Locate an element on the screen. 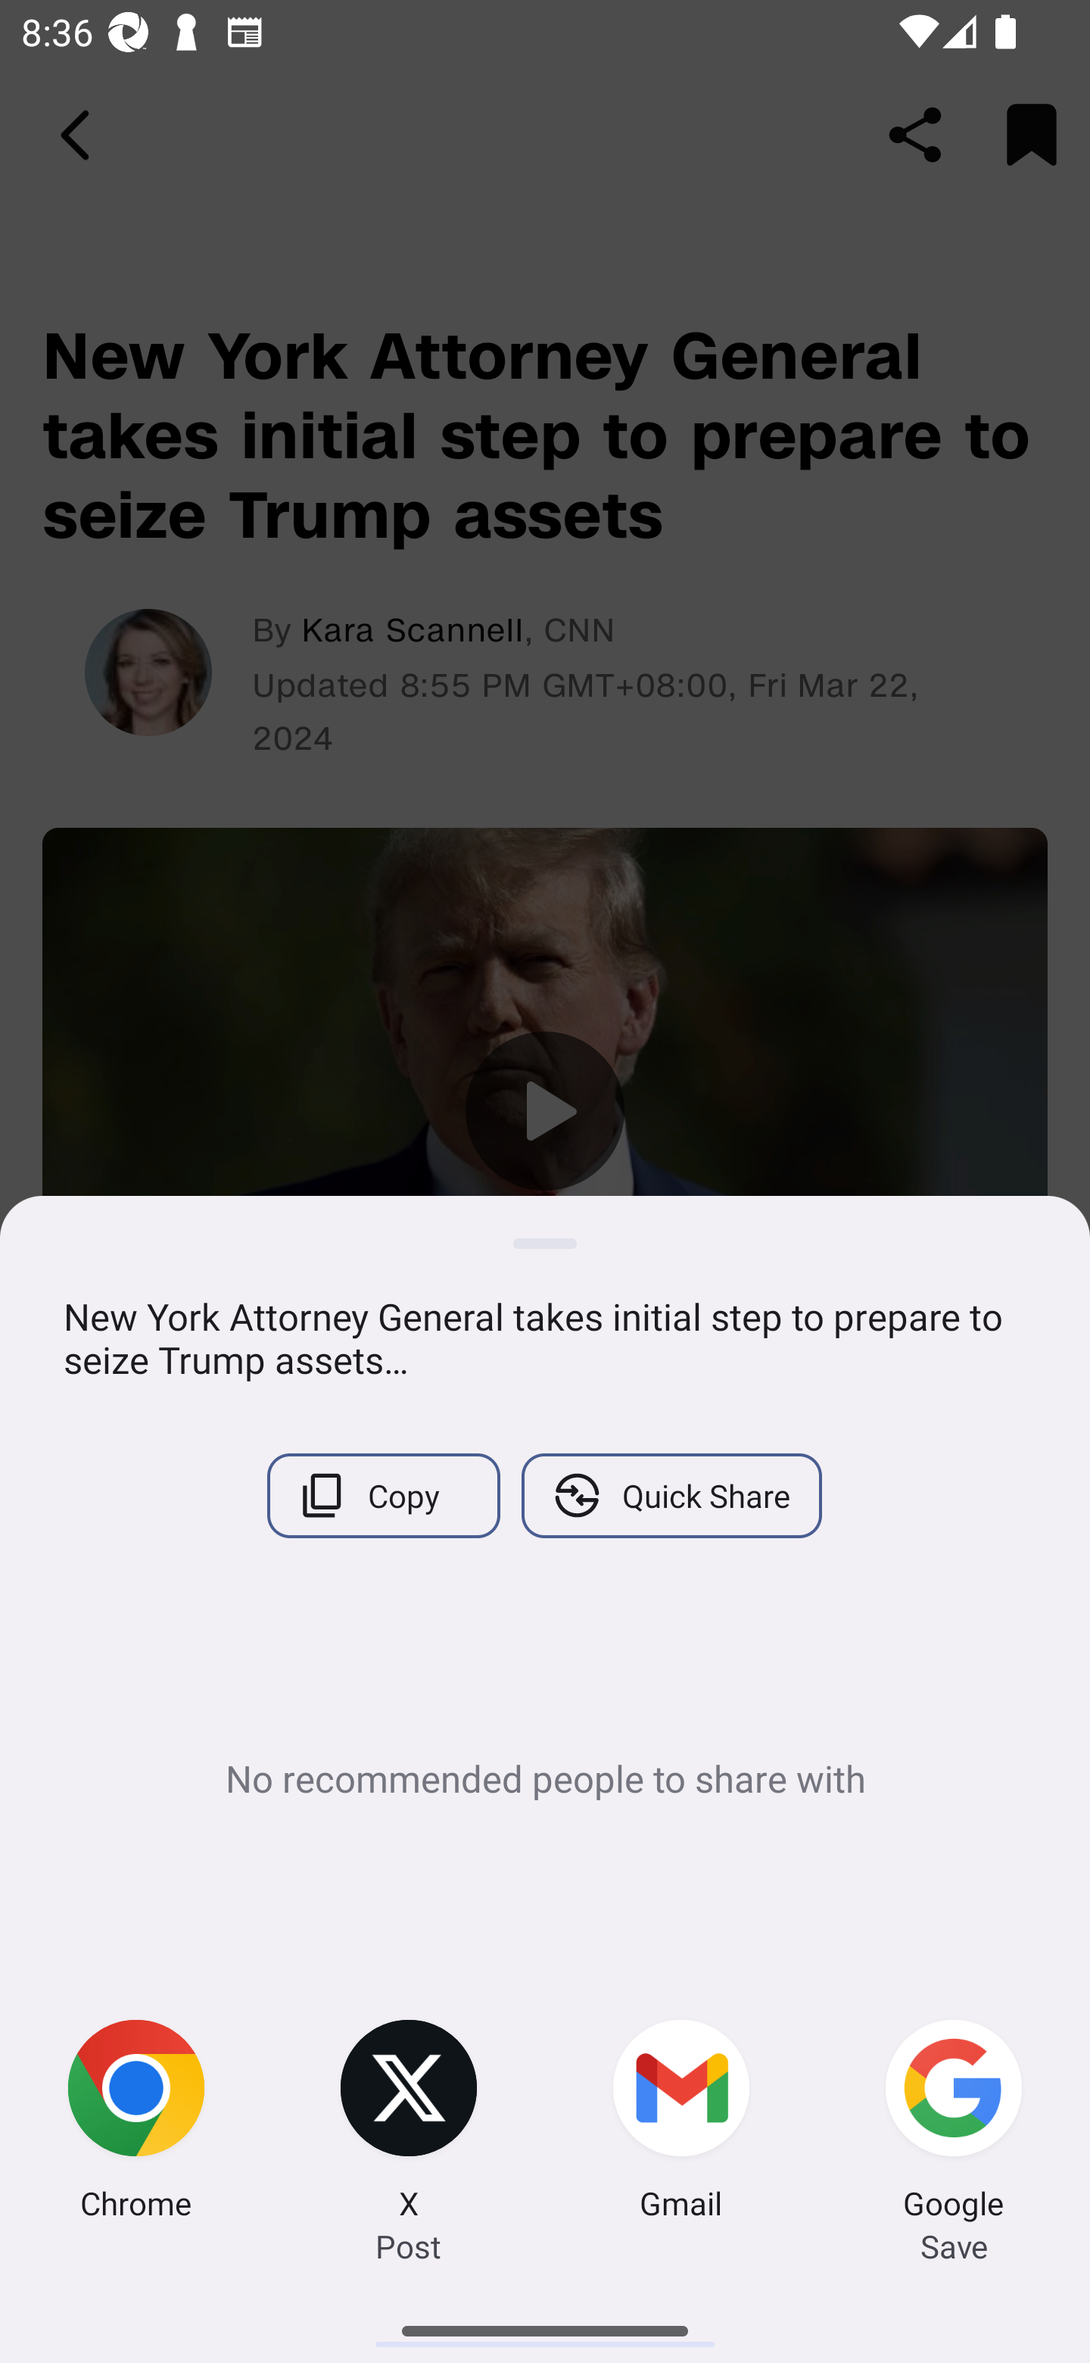 The width and height of the screenshot is (1090, 2363). Quick Share is located at coordinates (671, 1495).